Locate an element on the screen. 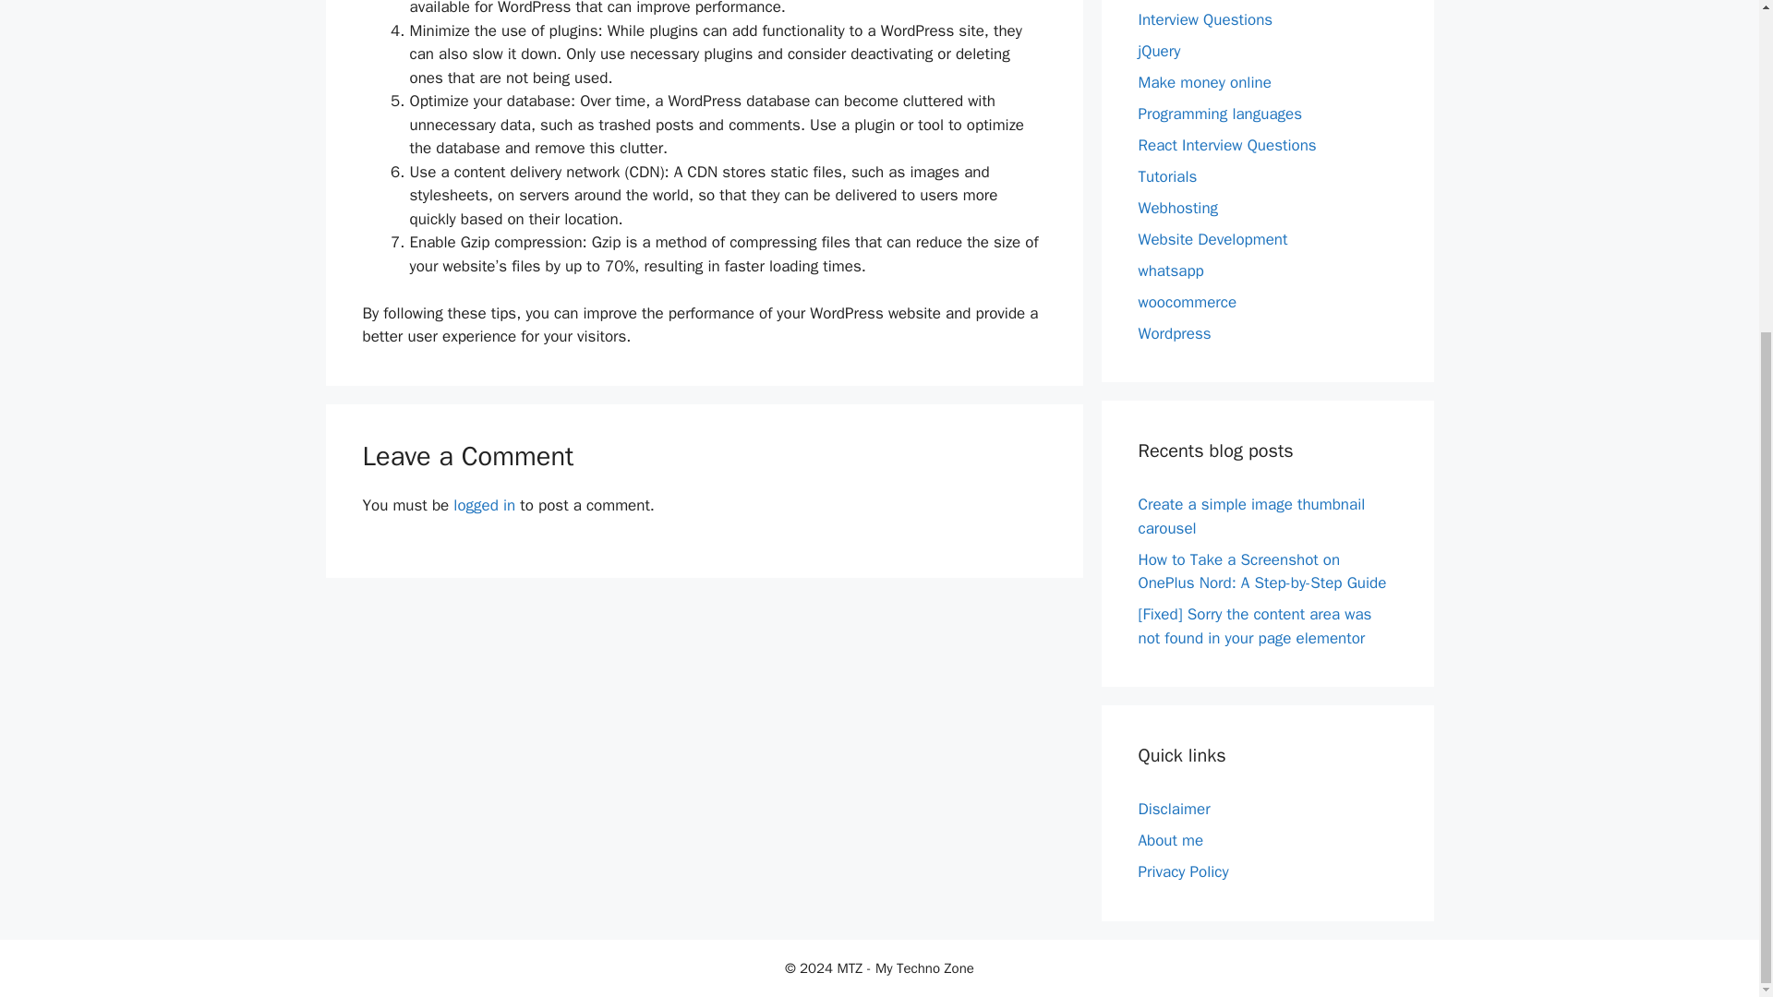  Webhosting is located at coordinates (1178, 208).